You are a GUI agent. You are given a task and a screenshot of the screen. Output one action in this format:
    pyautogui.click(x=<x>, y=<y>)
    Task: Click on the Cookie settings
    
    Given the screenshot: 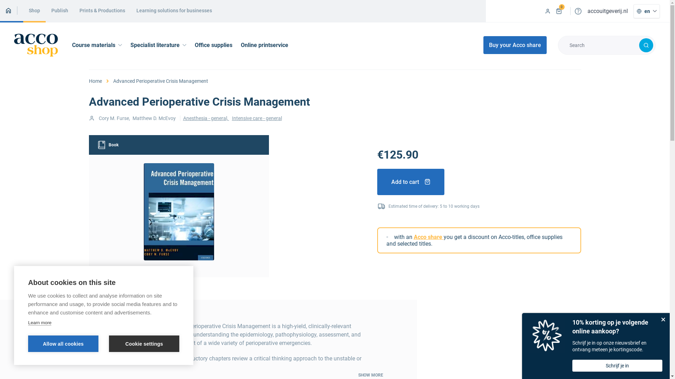 What is the action you would take?
    pyautogui.click(x=144, y=344)
    